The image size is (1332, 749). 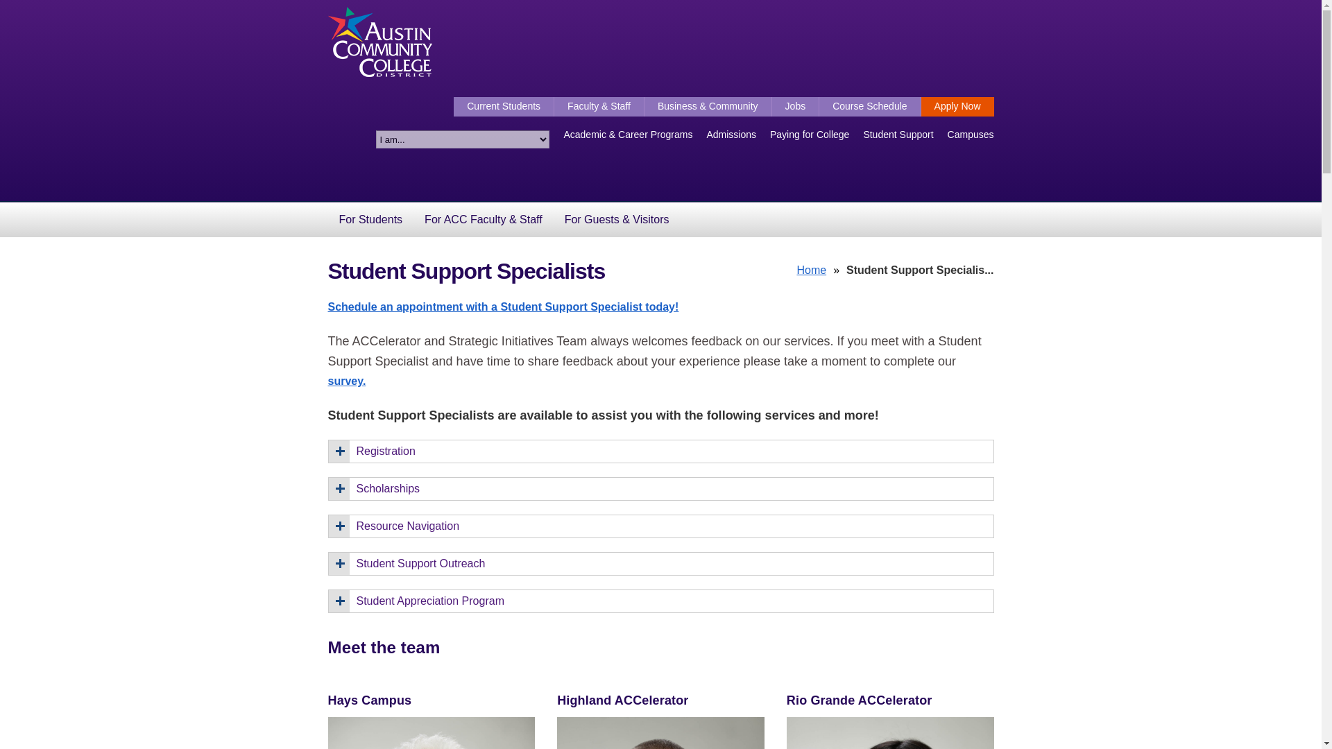 I want to click on Jobs, so click(x=796, y=107).